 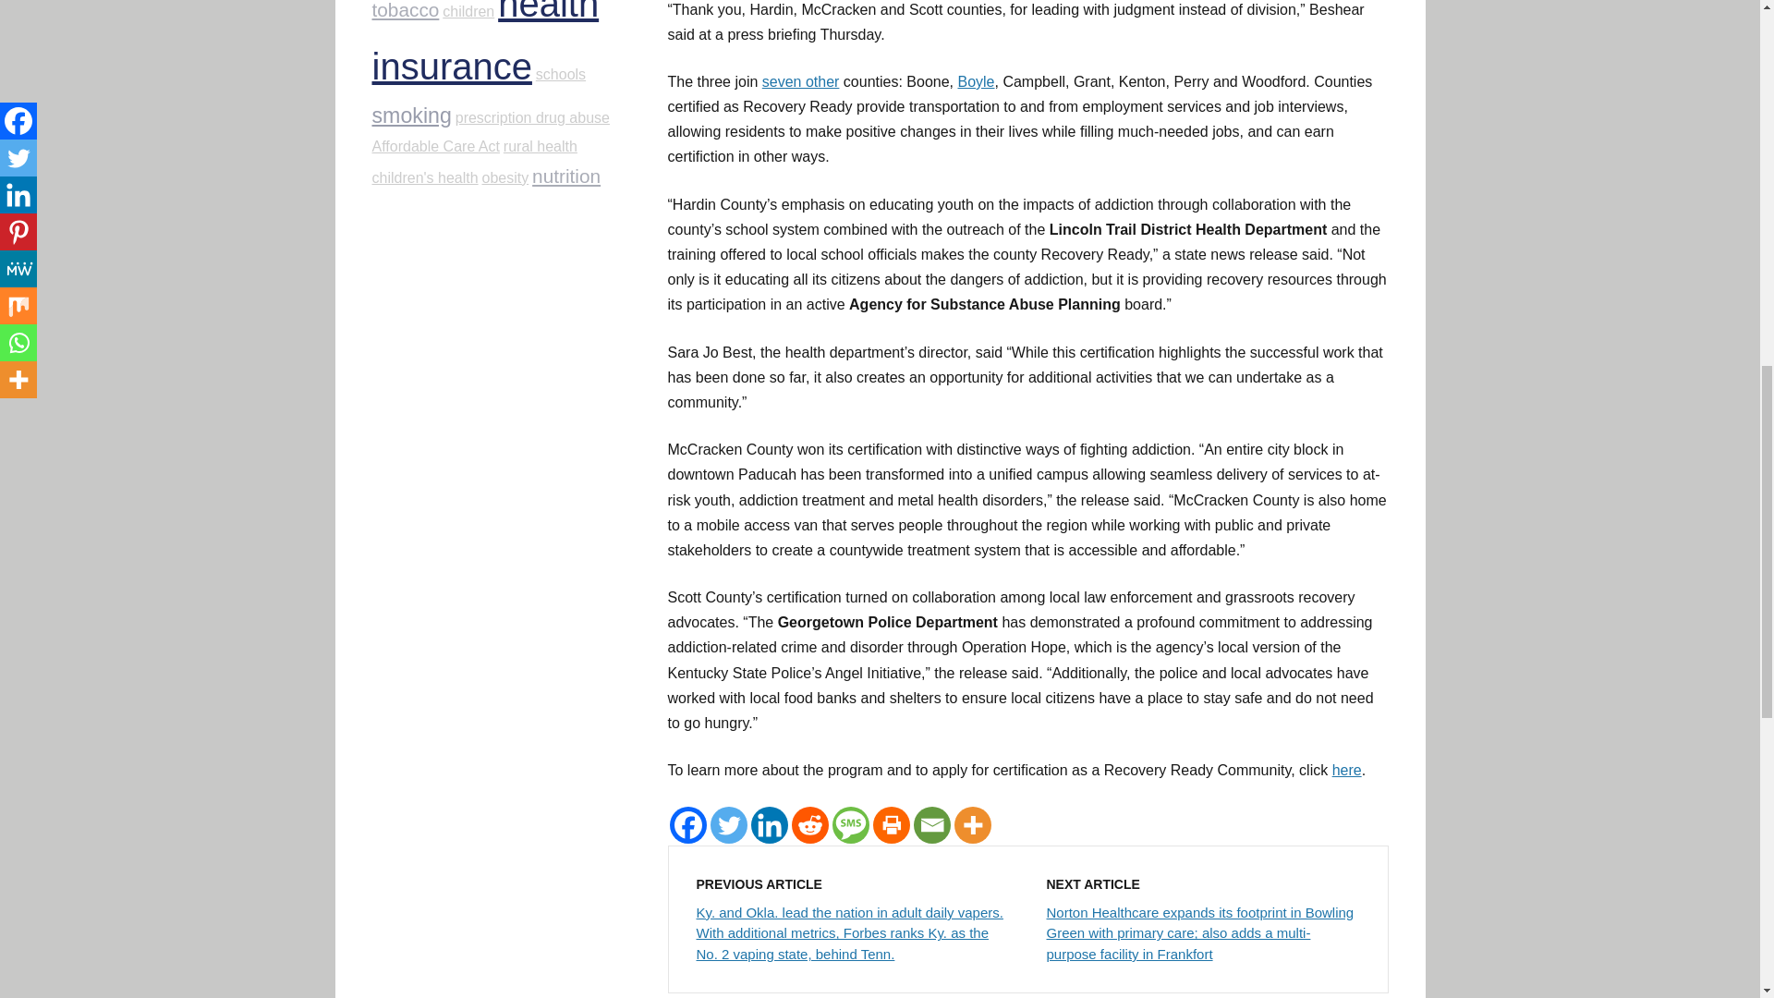 What do you see at coordinates (976, 81) in the screenshot?
I see `Boyle` at bounding box center [976, 81].